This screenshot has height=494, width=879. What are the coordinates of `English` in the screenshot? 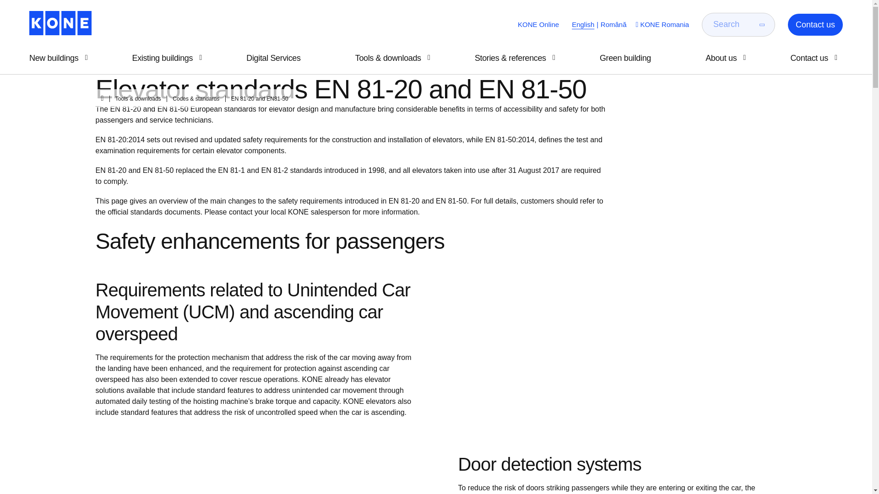 It's located at (583, 25).